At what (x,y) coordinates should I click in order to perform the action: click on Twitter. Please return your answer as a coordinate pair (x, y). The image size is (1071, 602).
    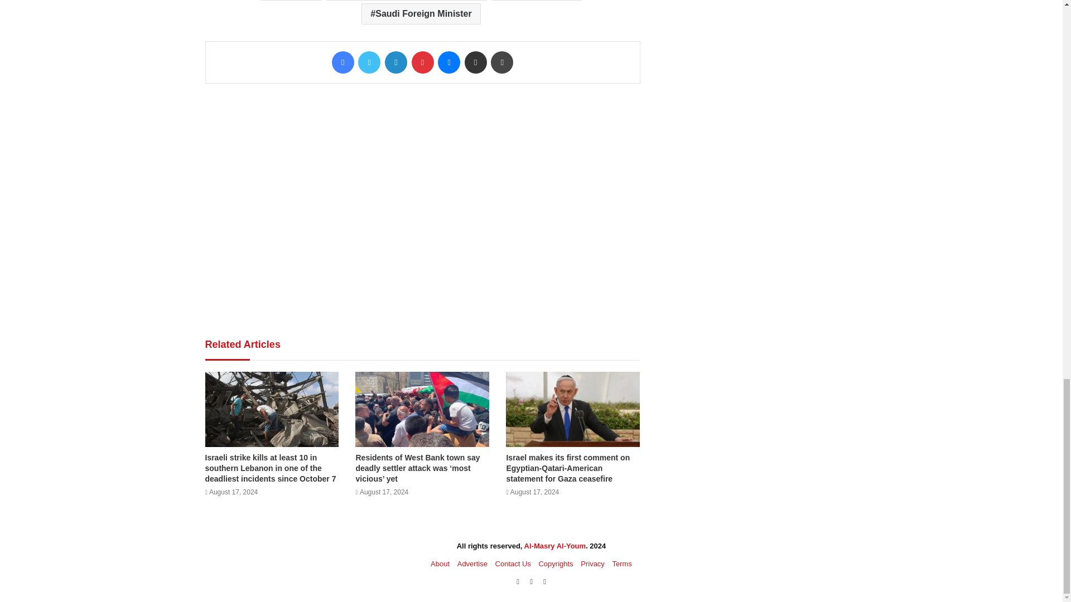
    Looking at the image, I should click on (369, 62).